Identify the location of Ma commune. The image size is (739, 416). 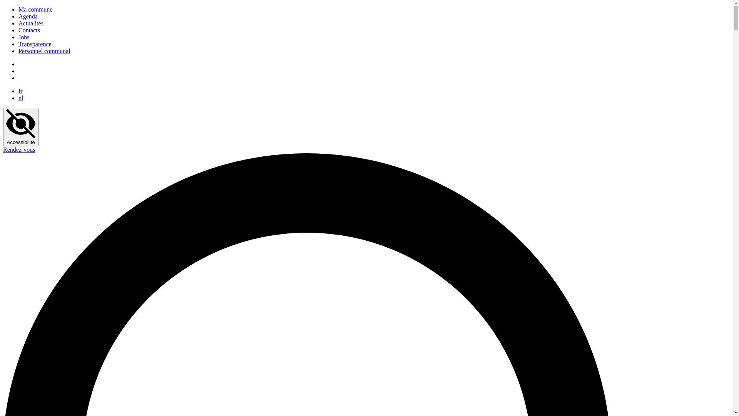
(35, 9).